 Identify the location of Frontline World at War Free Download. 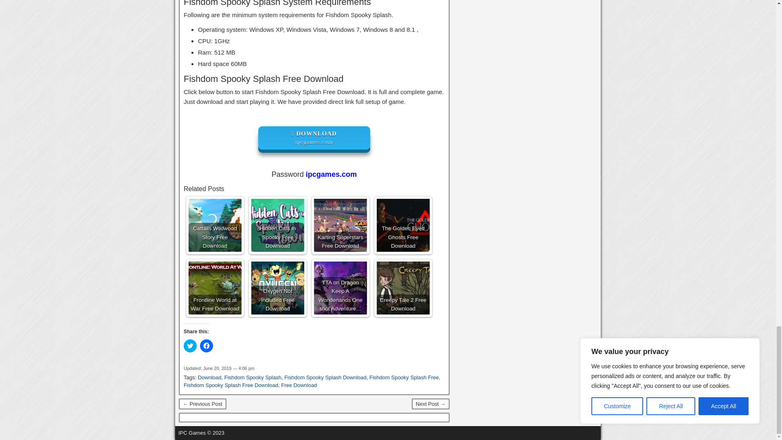
(215, 288).